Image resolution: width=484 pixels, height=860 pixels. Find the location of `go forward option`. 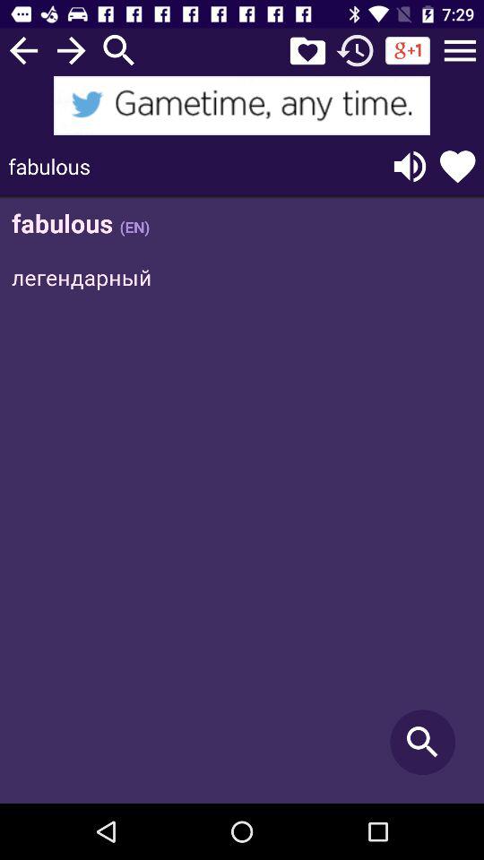

go forward option is located at coordinates (72, 50).